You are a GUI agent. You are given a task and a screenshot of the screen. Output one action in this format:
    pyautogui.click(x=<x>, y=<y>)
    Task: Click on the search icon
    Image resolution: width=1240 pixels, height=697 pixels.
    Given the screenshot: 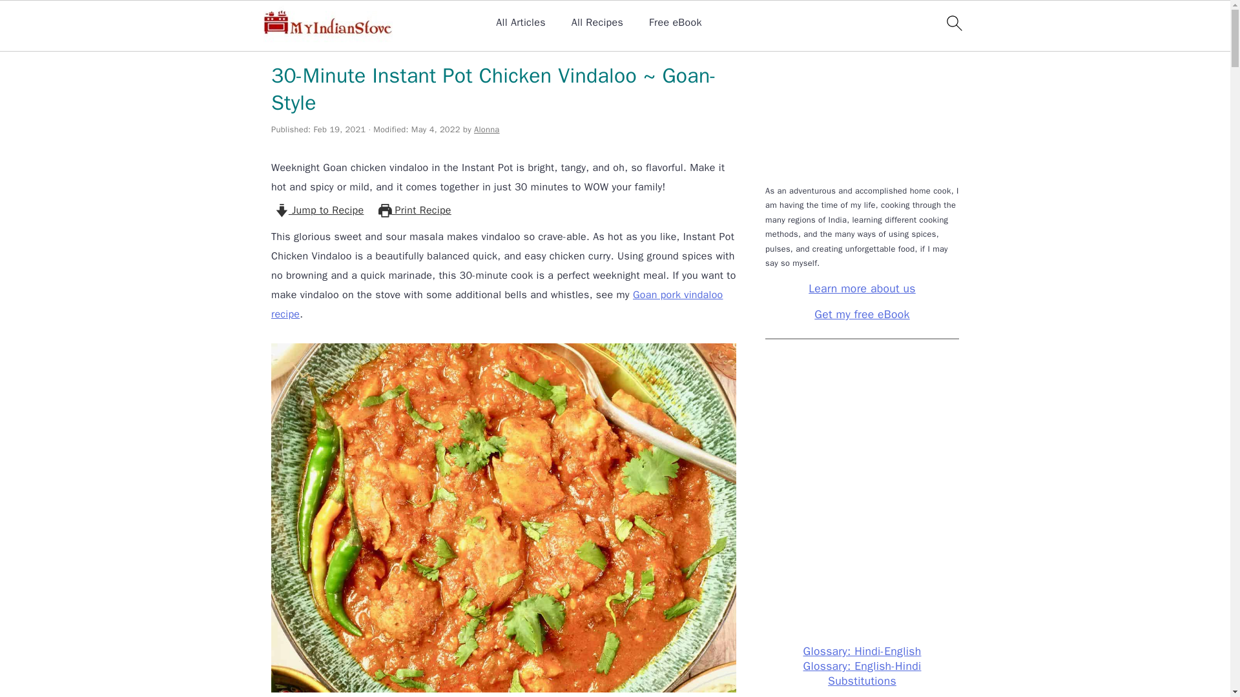 What is the action you would take?
    pyautogui.click(x=953, y=23)
    